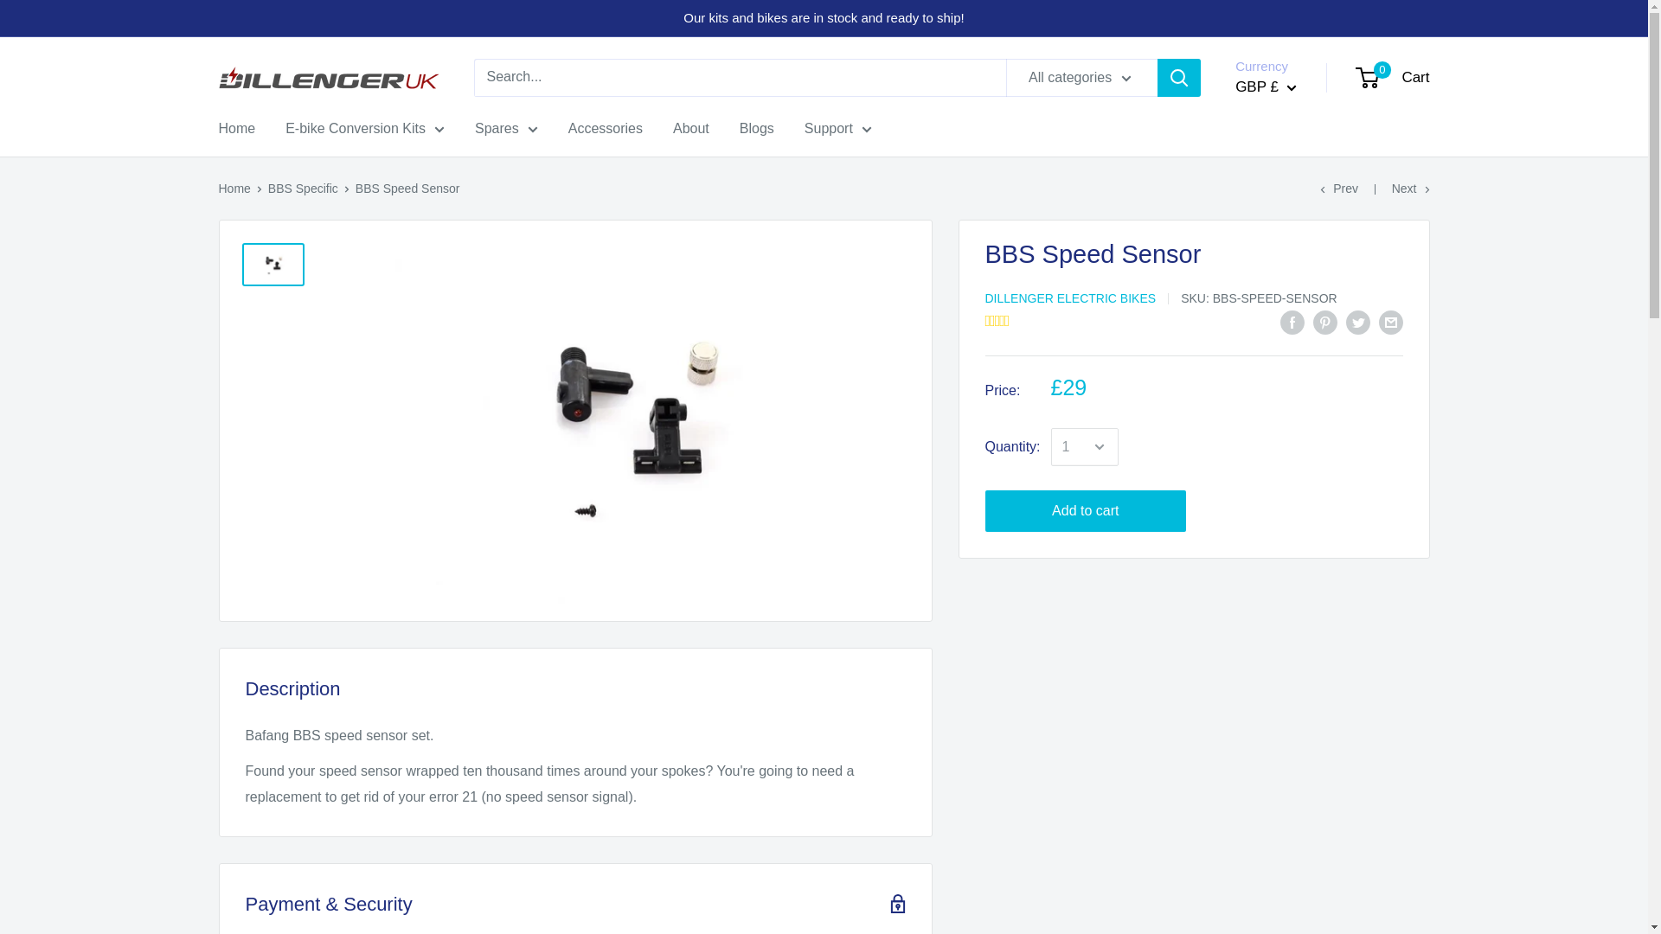 This screenshot has width=1661, height=934. Describe the element at coordinates (1393, 78) in the screenshot. I see `GBP` at that location.